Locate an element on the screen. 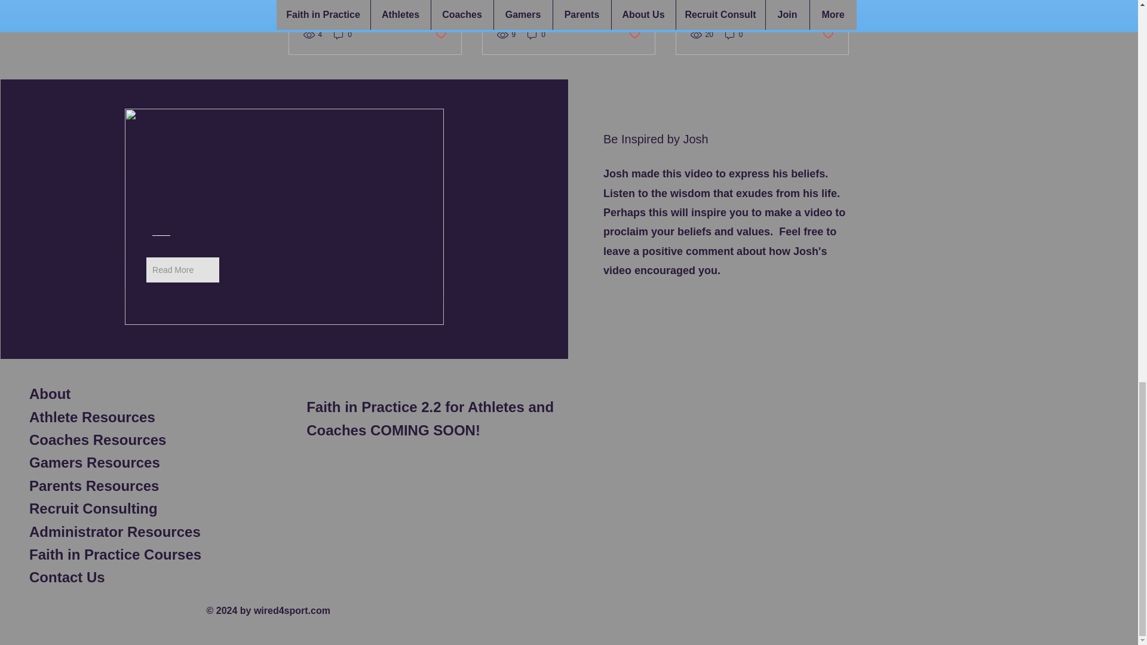 This screenshot has width=1147, height=645. 0 is located at coordinates (343, 35).